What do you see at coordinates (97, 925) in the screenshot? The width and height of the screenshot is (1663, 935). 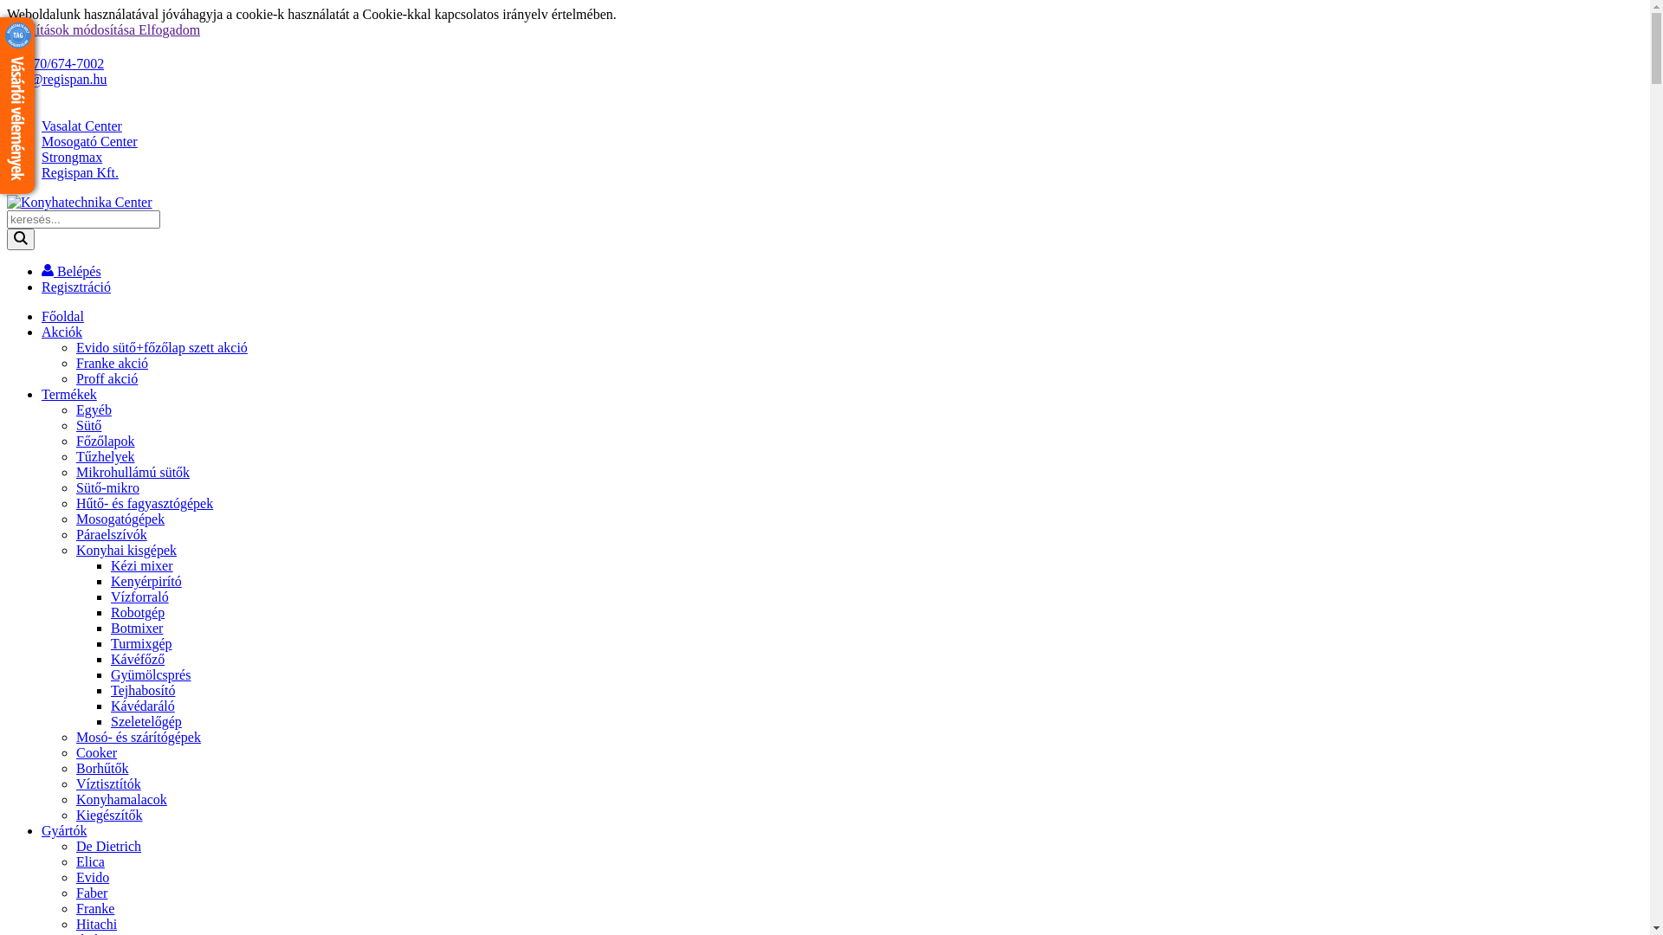 I see `Hitachi` at bounding box center [97, 925].